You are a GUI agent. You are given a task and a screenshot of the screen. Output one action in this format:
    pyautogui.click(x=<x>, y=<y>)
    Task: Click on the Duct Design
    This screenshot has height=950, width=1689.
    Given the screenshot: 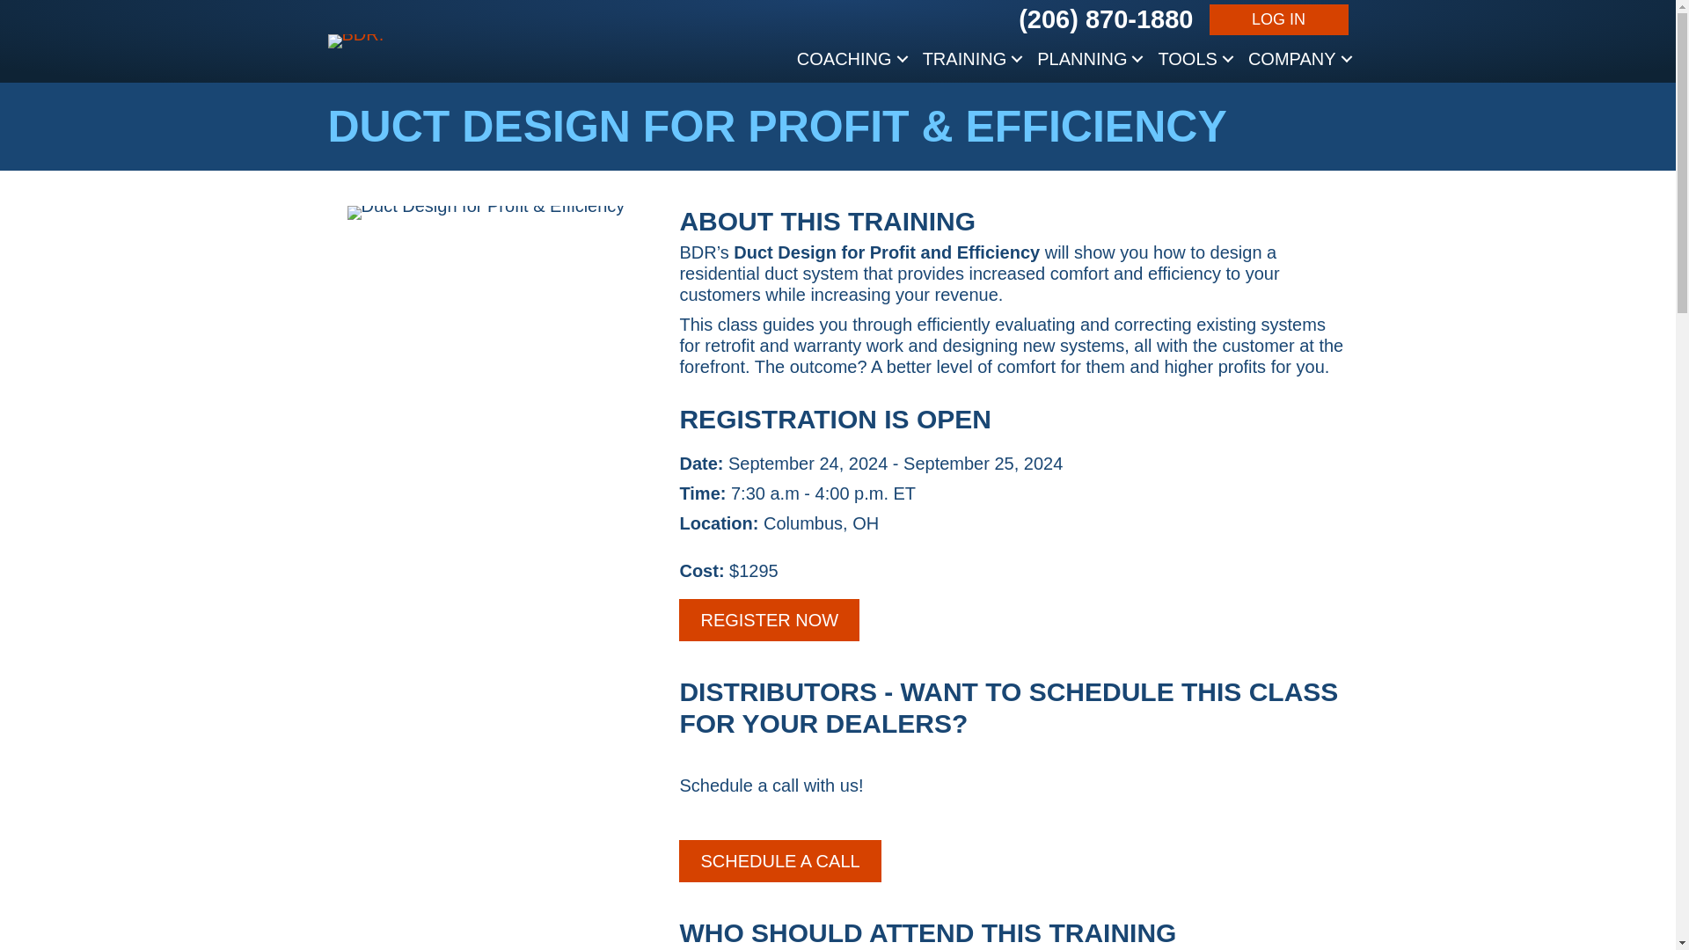 What is the action you would take?
    pyautogui.click(x=486, y=213)
    